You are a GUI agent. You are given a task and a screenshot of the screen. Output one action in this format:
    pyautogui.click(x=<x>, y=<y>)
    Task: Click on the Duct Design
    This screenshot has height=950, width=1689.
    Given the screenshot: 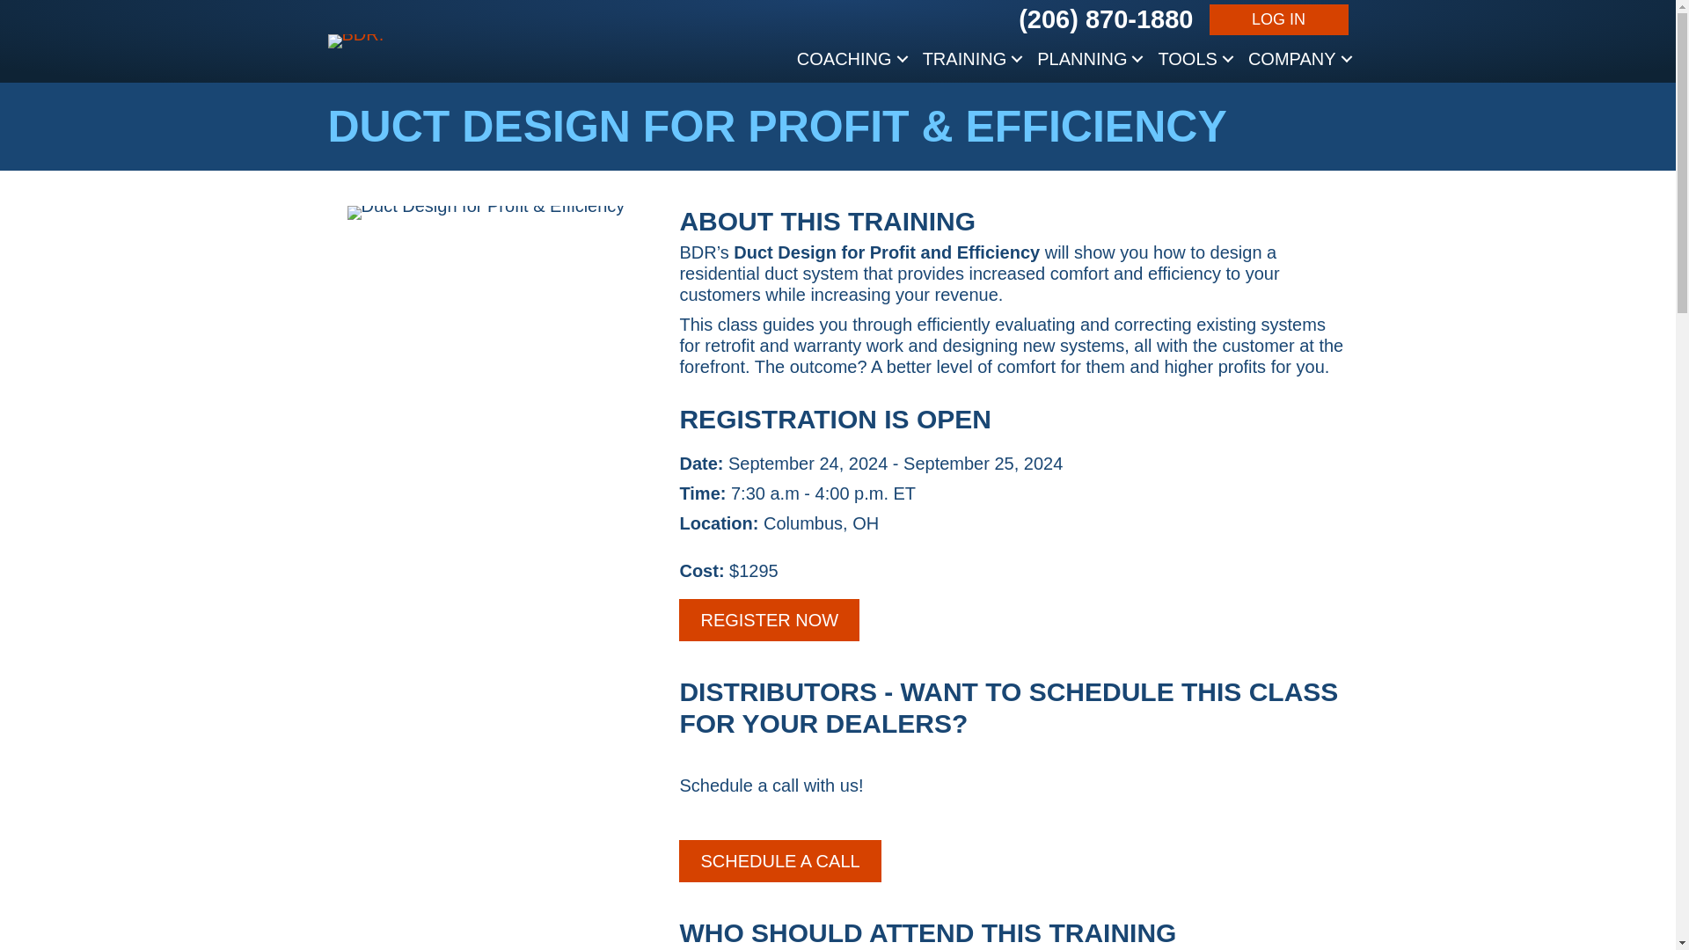 What is the action you would take?
    pyautogui.click(x=486, y=213)
    